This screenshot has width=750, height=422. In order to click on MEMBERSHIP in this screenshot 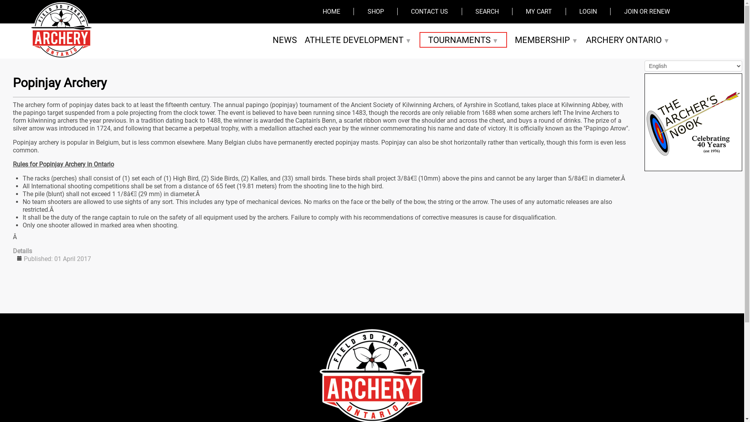, I will do `click(546, 40)`.